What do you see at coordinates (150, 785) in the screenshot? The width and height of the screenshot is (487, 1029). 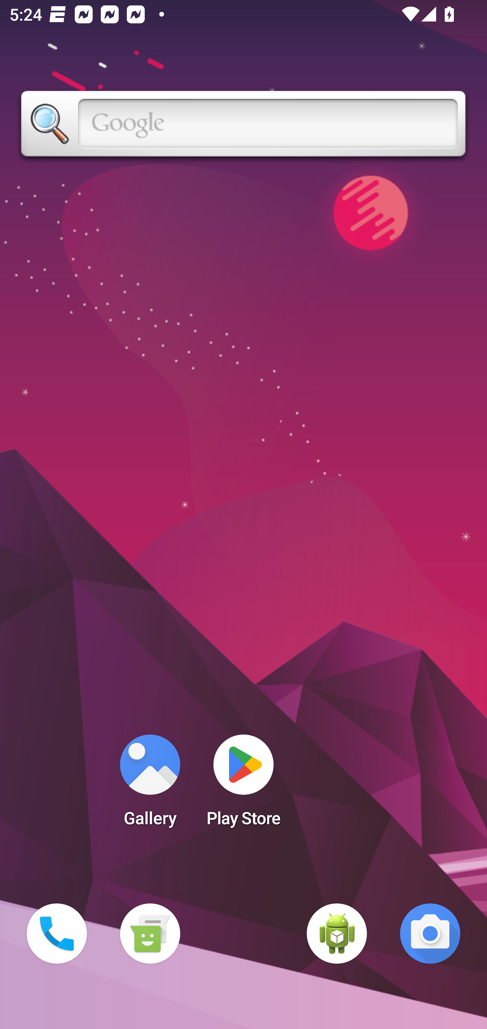 I see `Gallery` at bounding box center [150, 785].